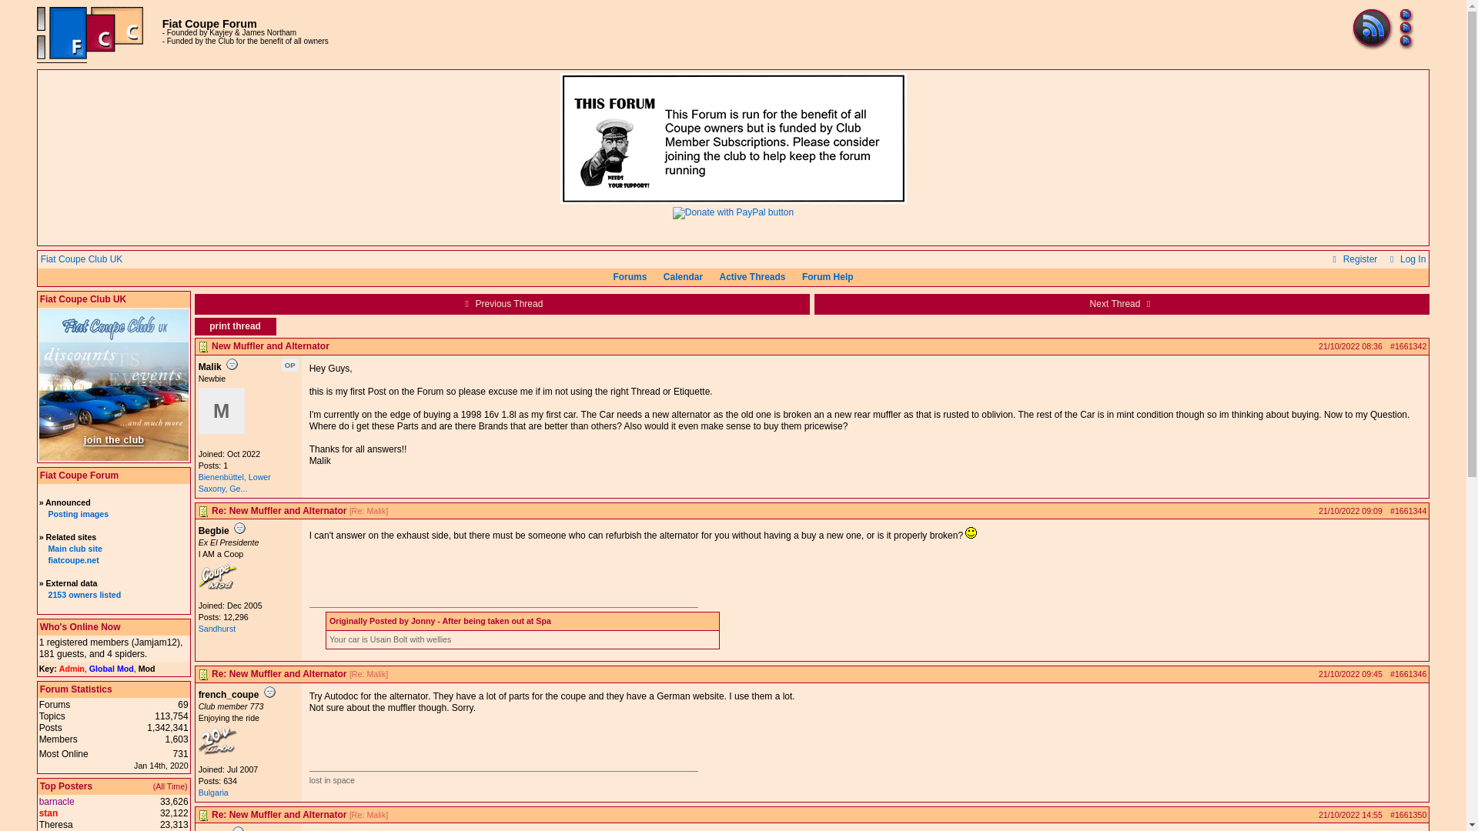  Describe the element at coordinates (155, 642) in the screenshot. I see `User was last active .` at that location.